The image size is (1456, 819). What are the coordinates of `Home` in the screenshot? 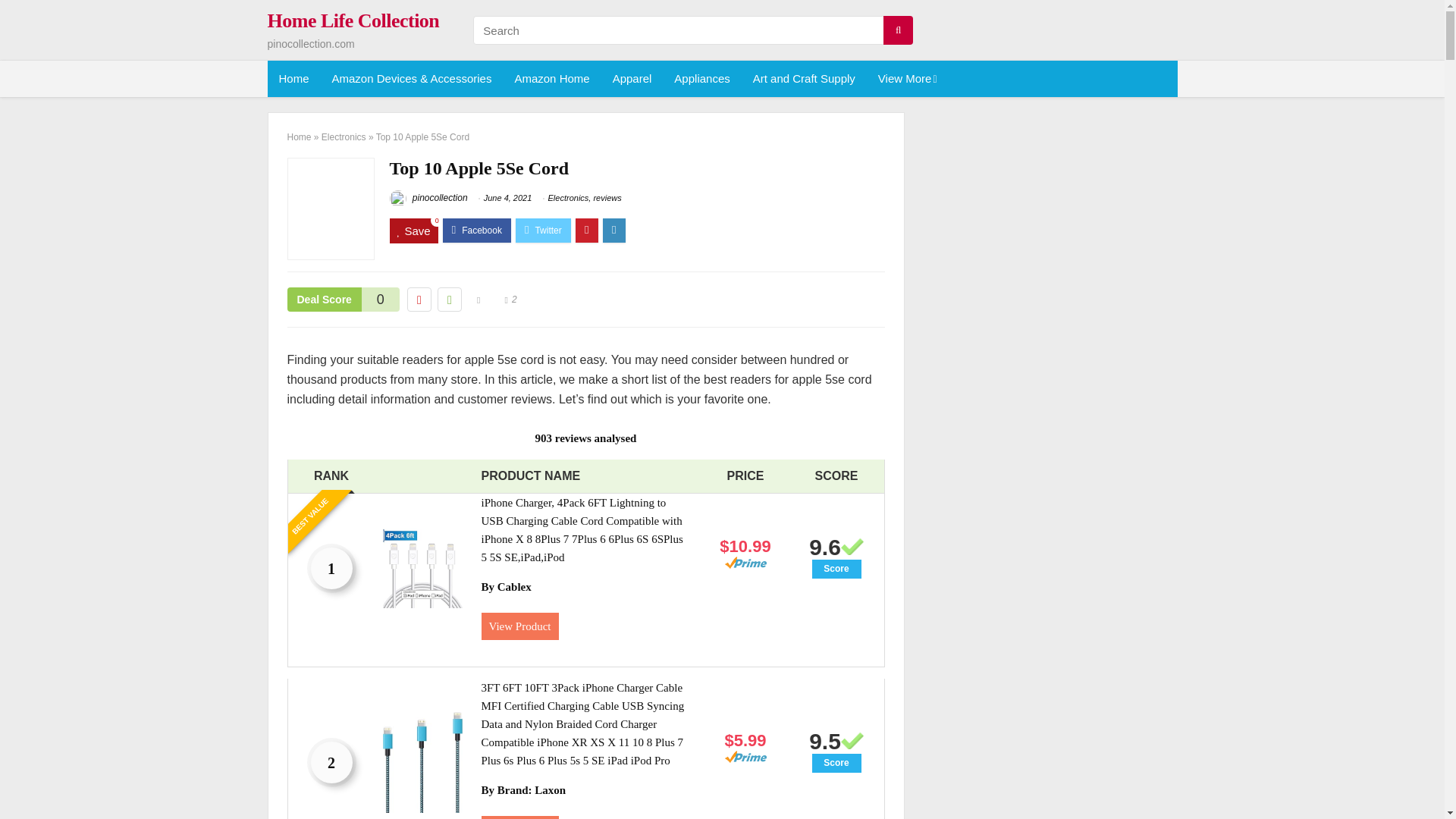 It's located at (293, 79).